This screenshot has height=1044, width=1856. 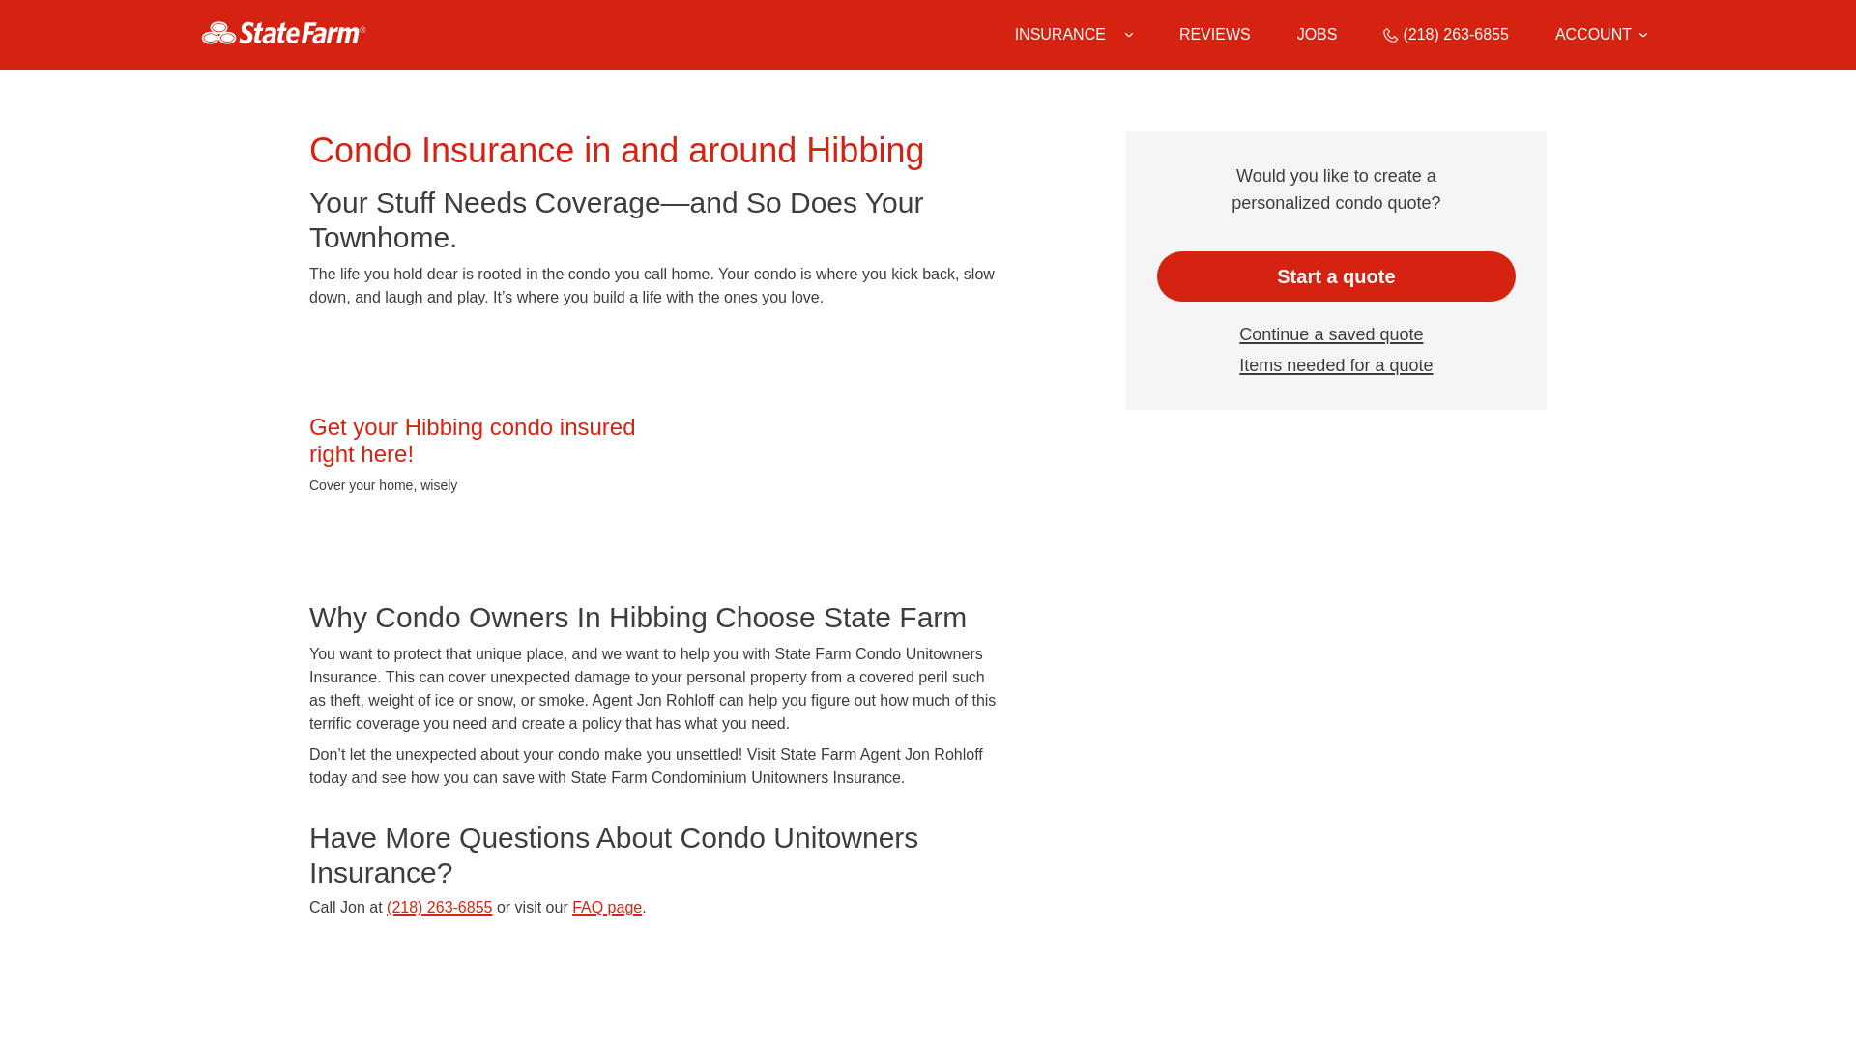 I want to click on INSURANCE, so click(x=1060, y=35).